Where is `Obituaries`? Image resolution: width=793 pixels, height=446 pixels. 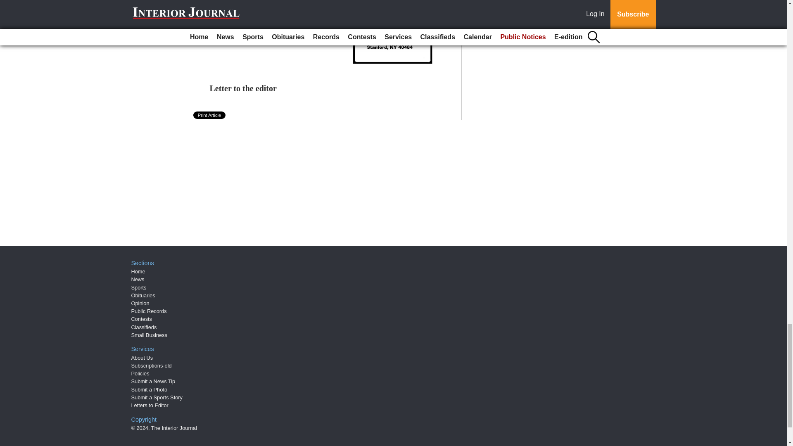
Obituaries is located at coordinates (143, 295).